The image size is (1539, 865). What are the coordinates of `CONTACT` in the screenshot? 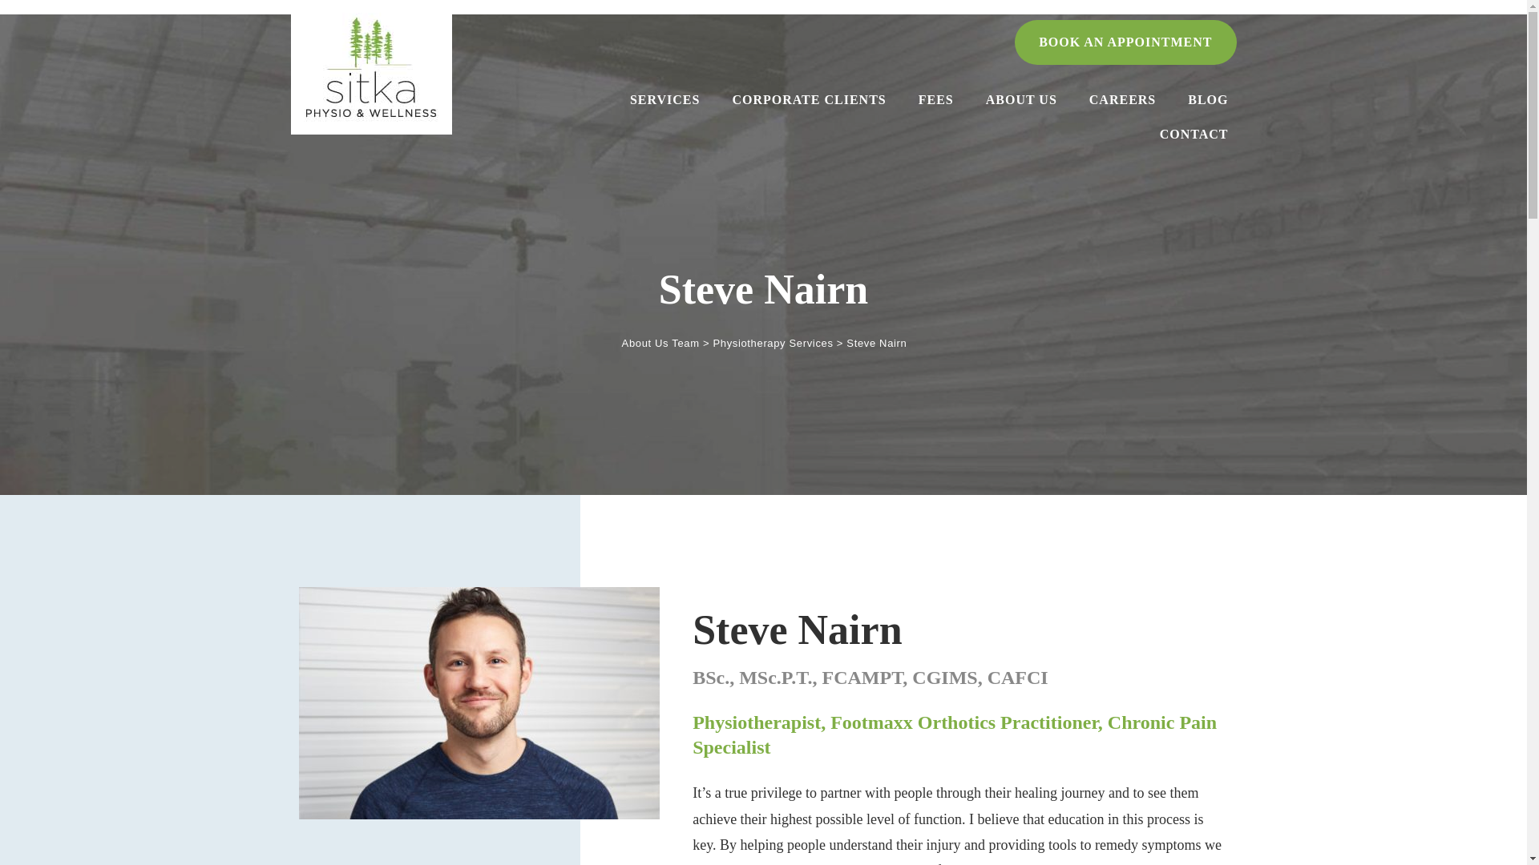 It's located at (1194, 135).